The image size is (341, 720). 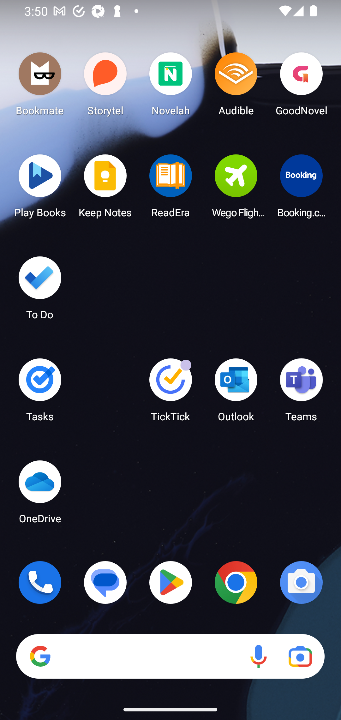 I want to click on Play Books, so click(x=40, y=189).